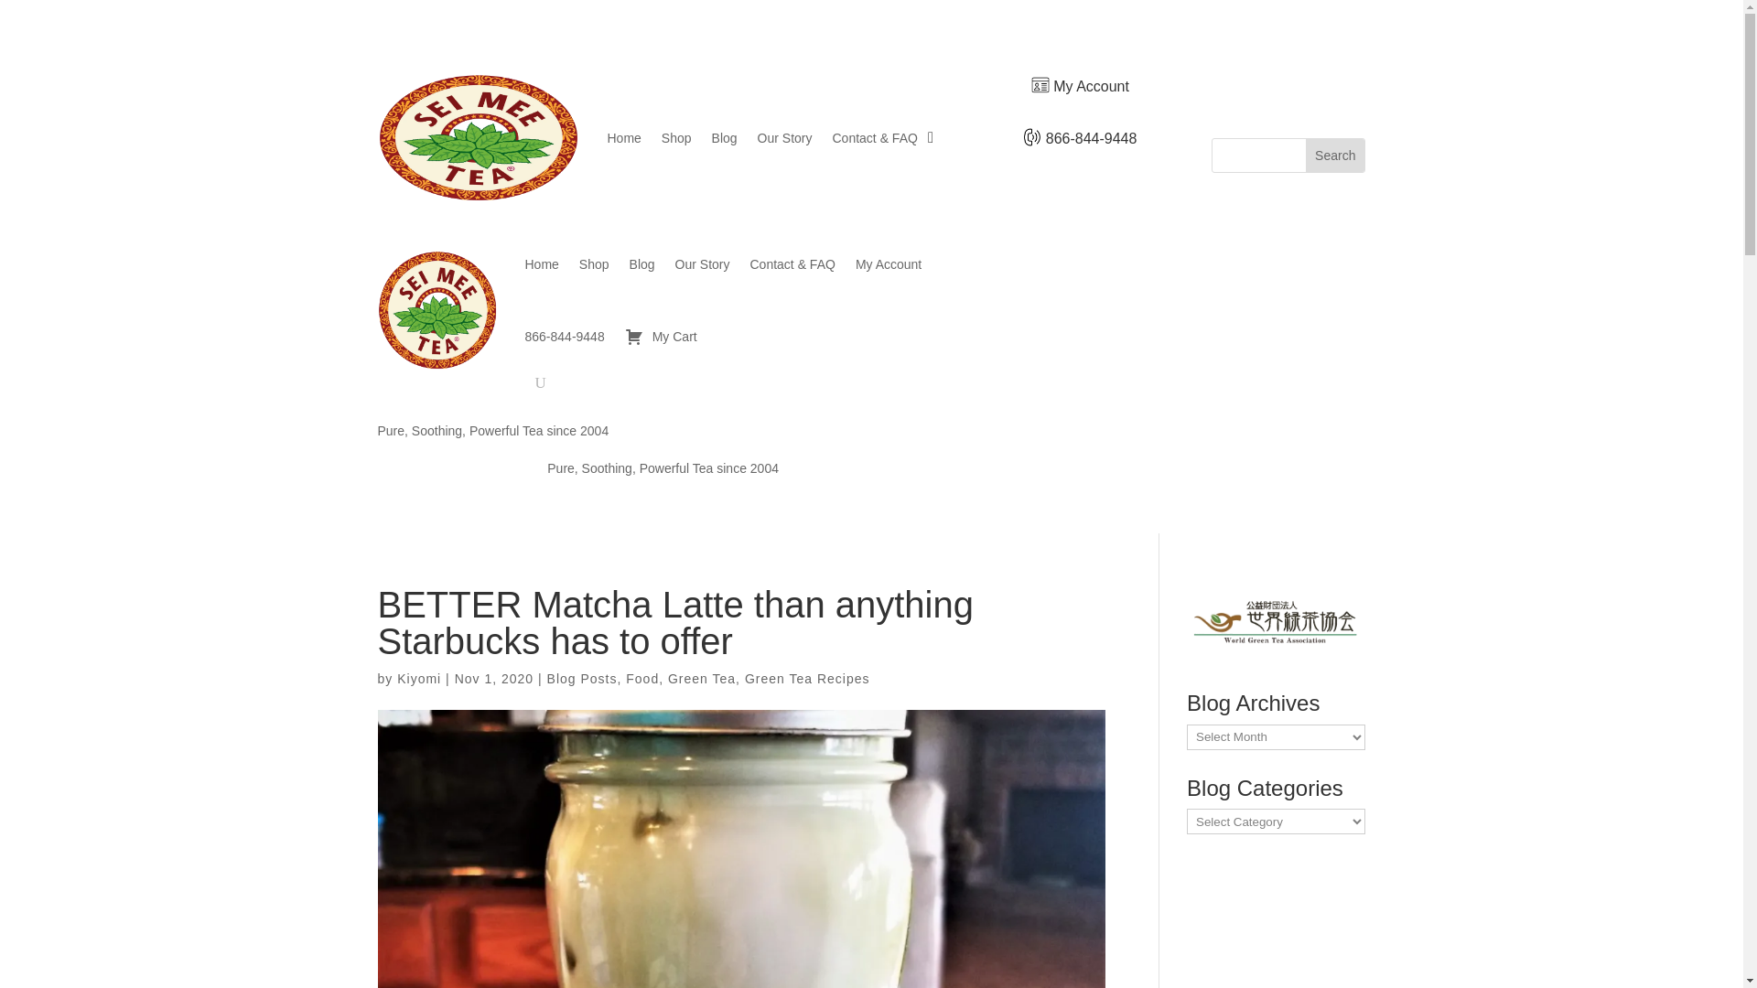  I want to click on Posts by Kiyomi, so click(418, 679).